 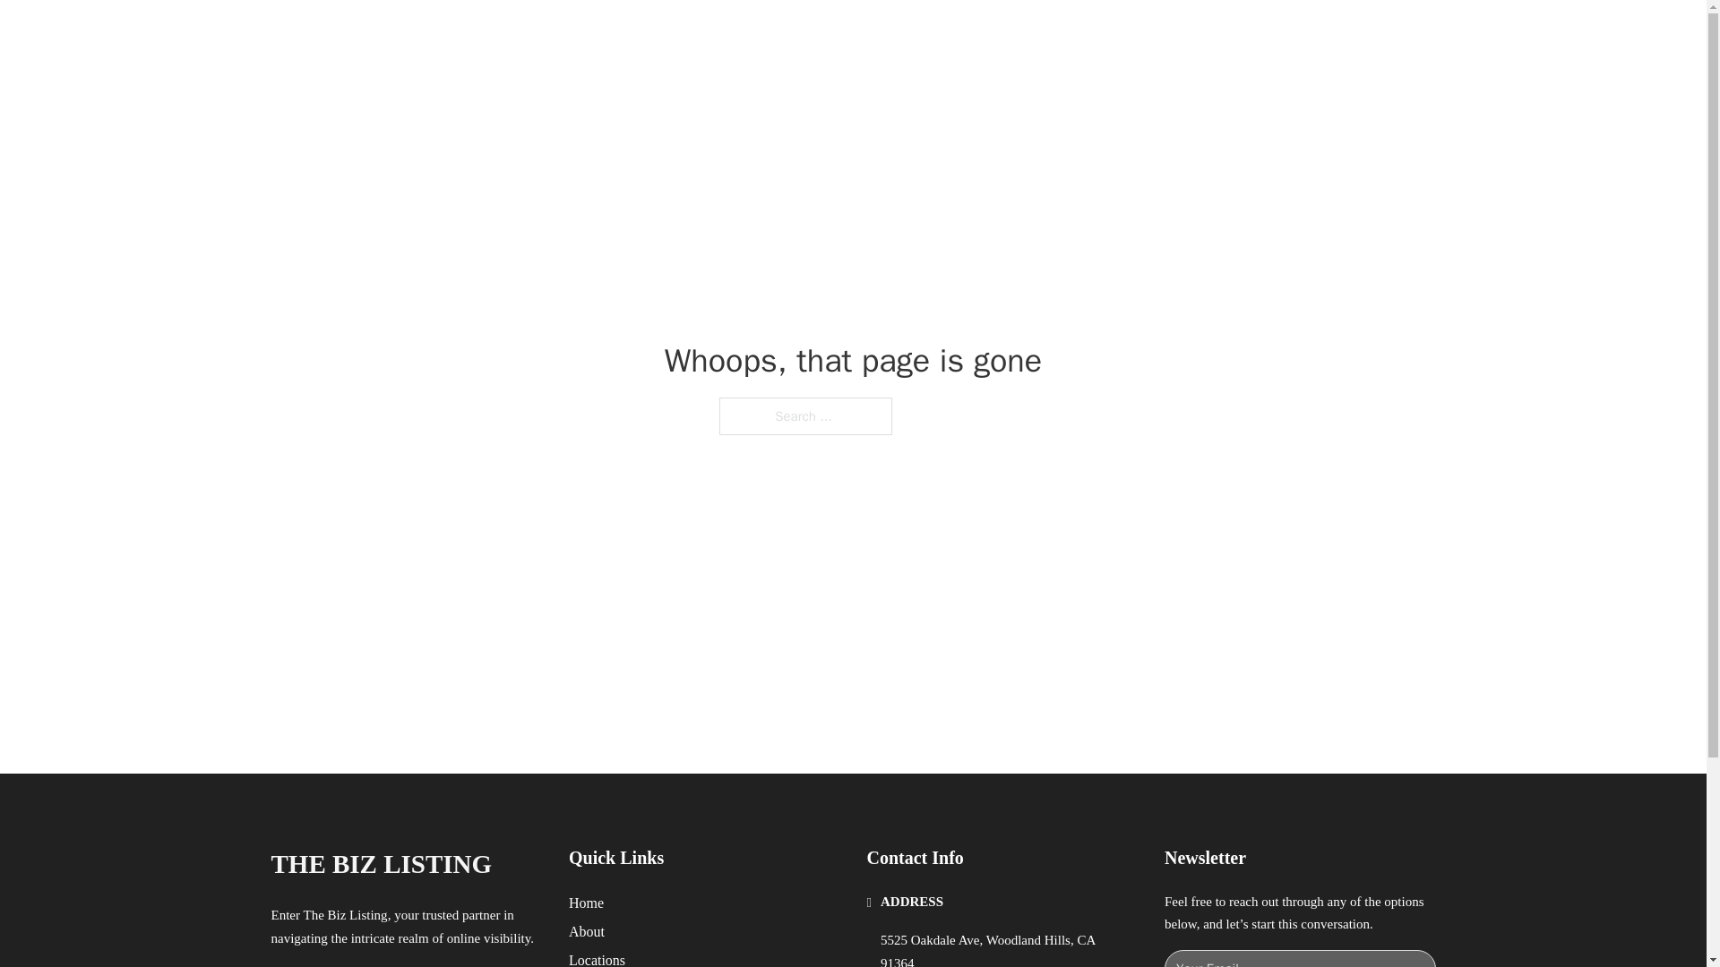 What do you see at coordinates (597, 958) in the screenshot?
I see `Locations` at bounding box center [597, 958].